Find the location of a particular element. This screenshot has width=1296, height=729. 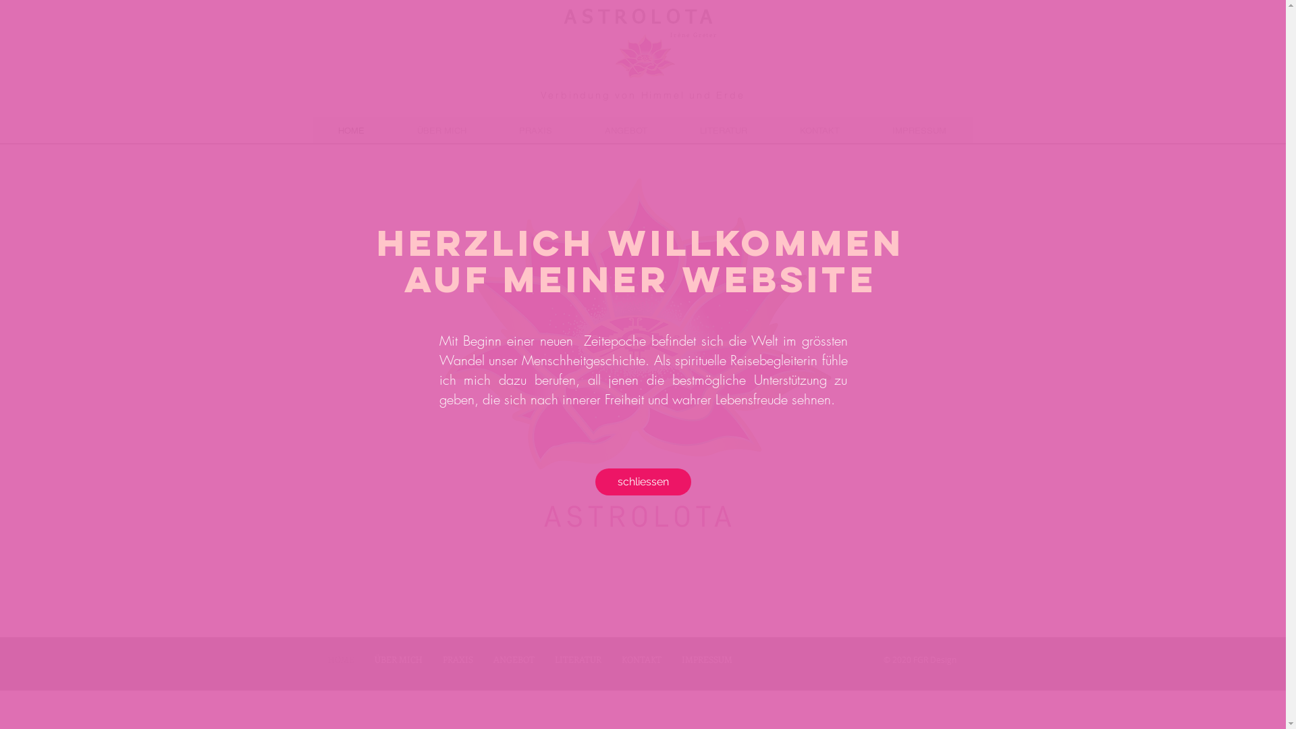

HOME is located at coordinates (351, 131).